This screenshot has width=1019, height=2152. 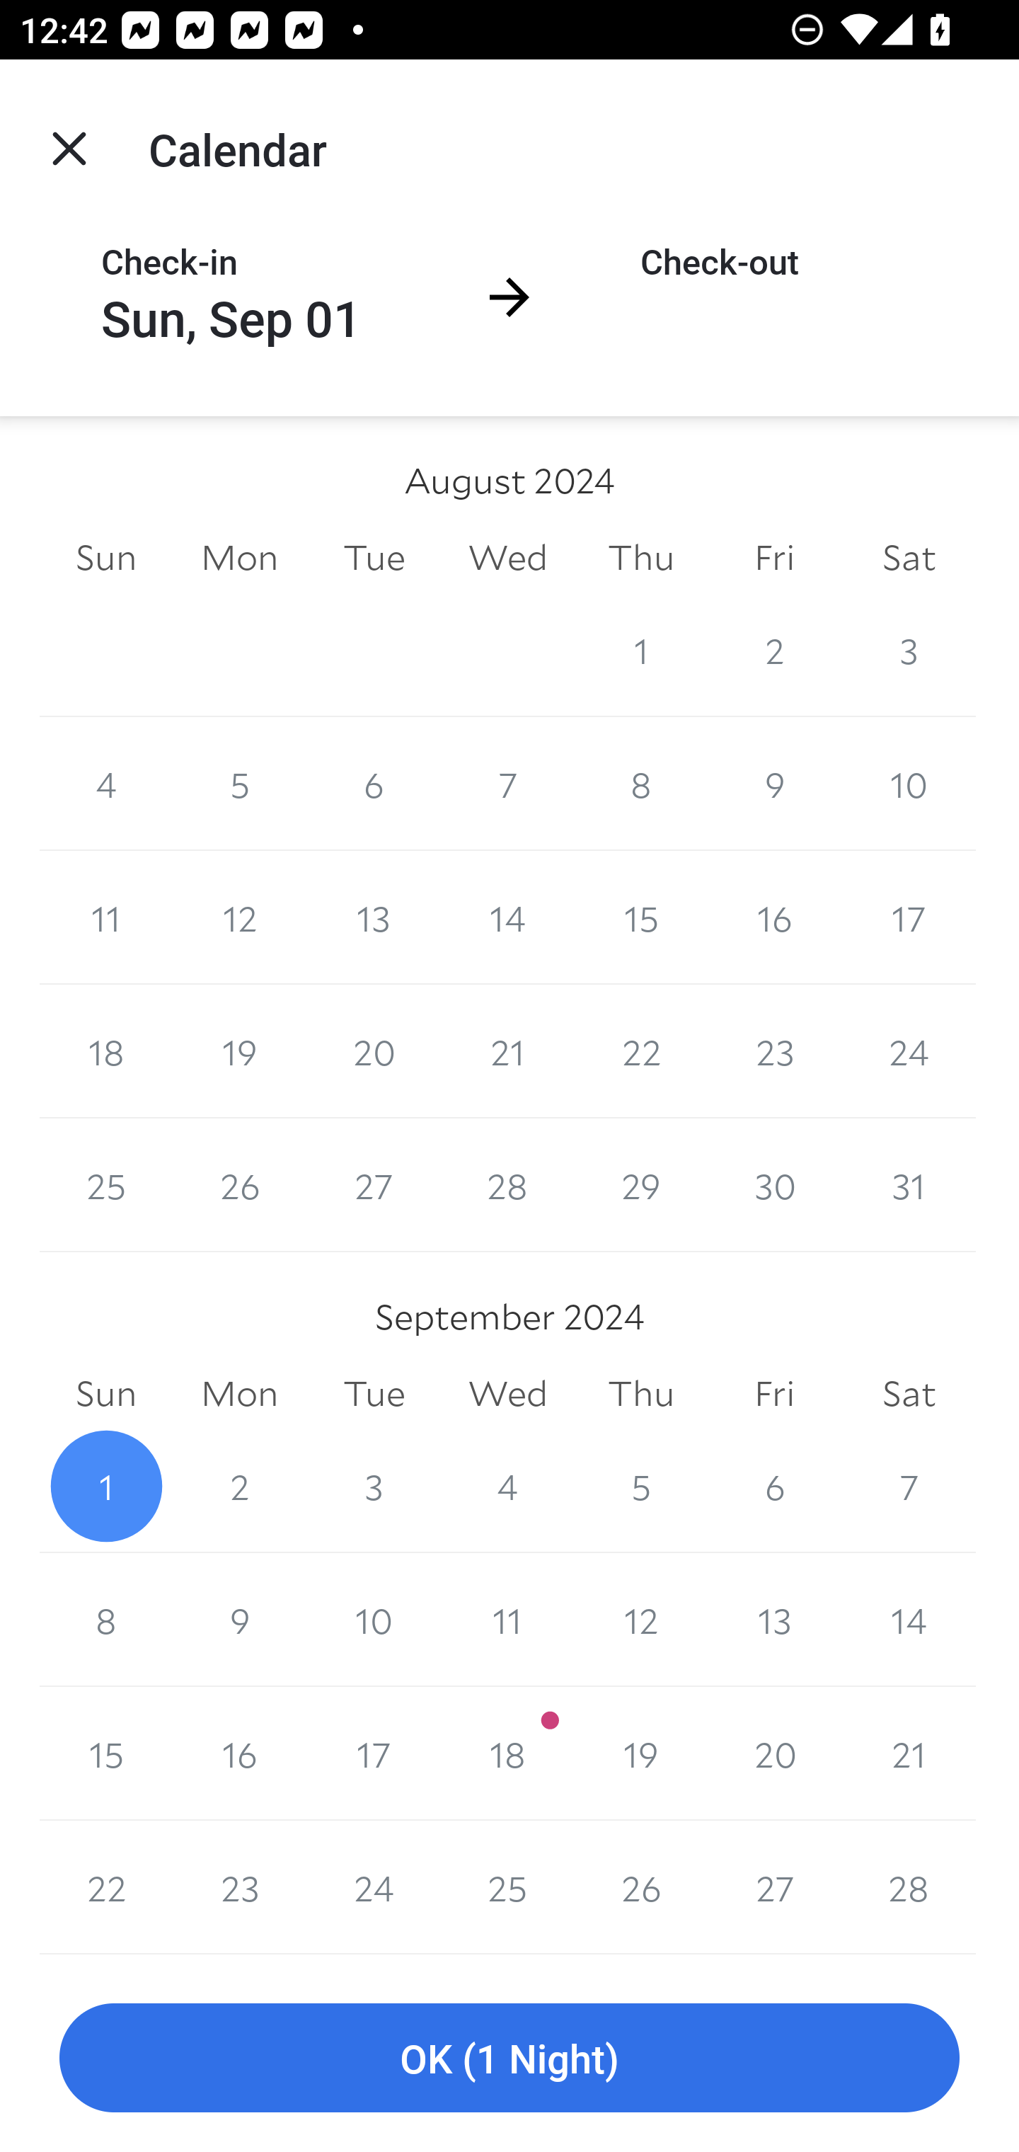 I want to click on 17 17 August 2024, so click(x=909, y=917).